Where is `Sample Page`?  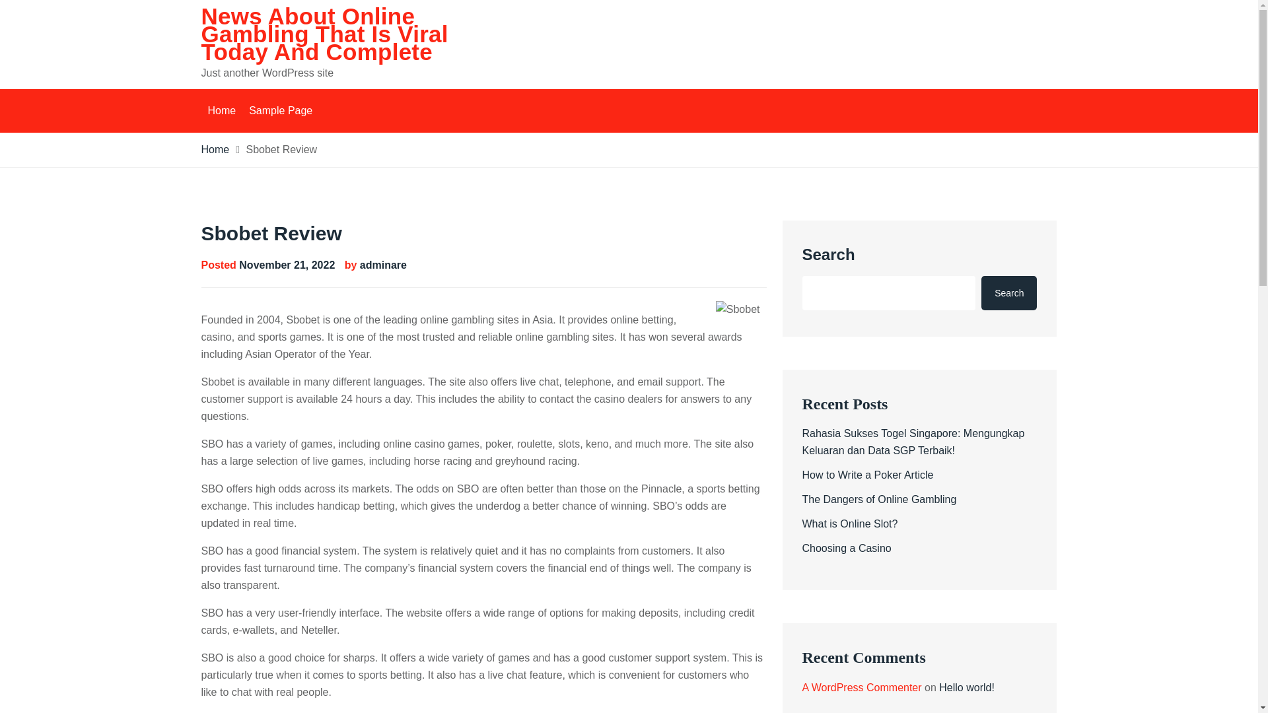 Sample Page is located at coordinates (280, 111).